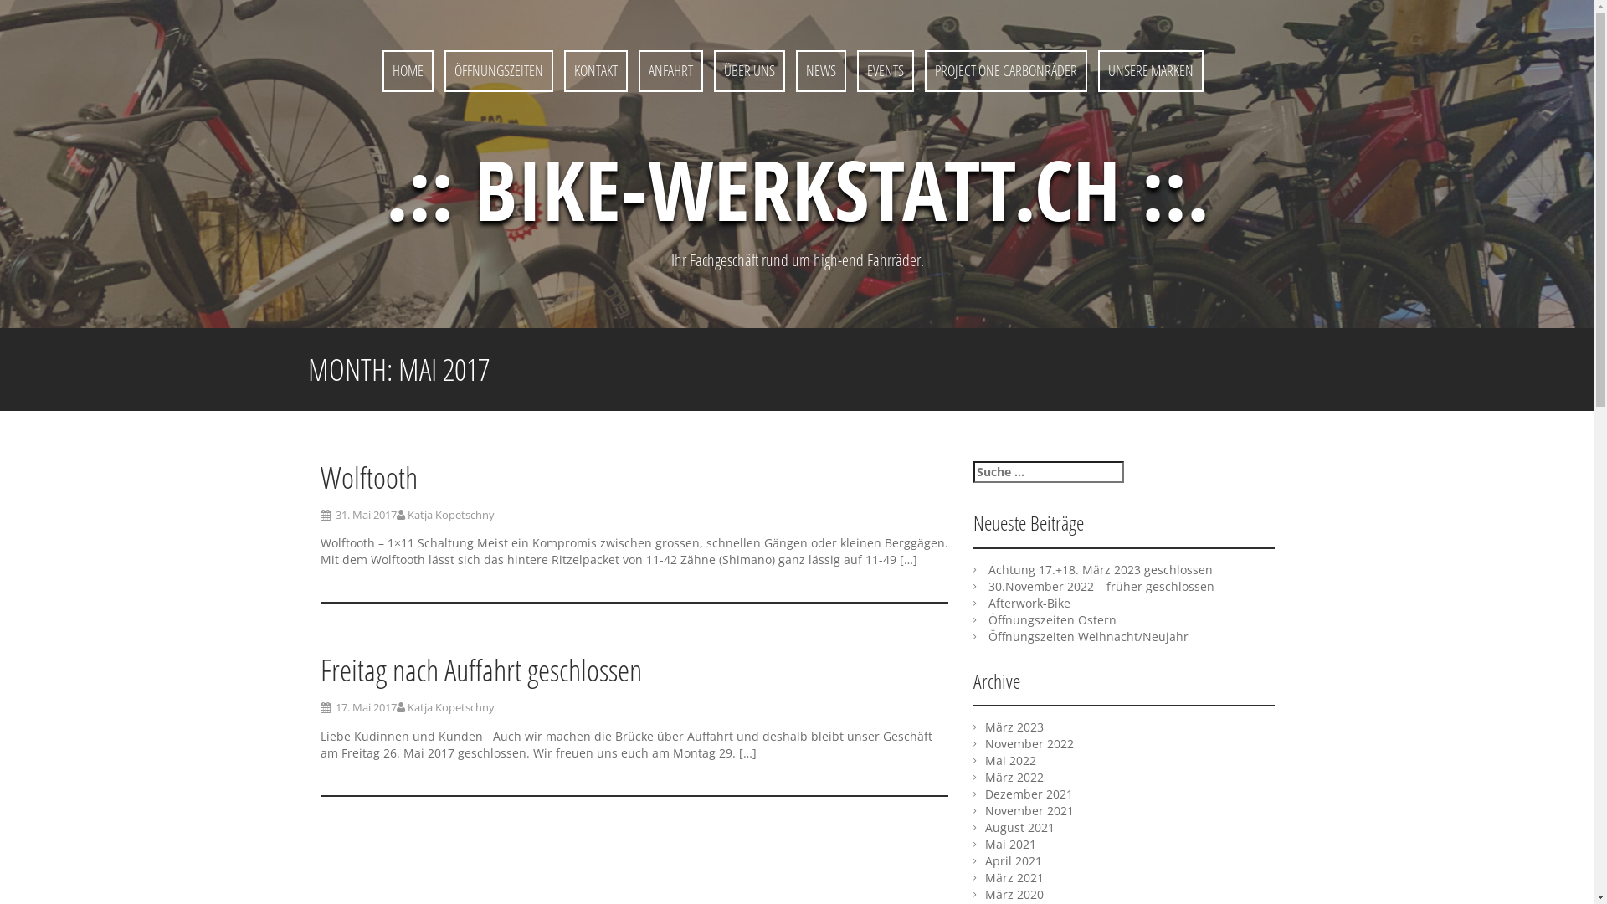 The height and width of the screenshot is (904, 1607). What do you see at coordinates (1013, 860) in the screenshot?
I see `April 2021` at bounding box center [1013, 860].